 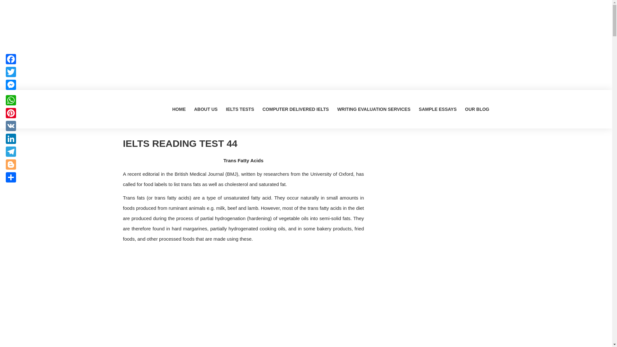 I want to click on SAMPLE ESSAYS, so click(x=438, y=109).